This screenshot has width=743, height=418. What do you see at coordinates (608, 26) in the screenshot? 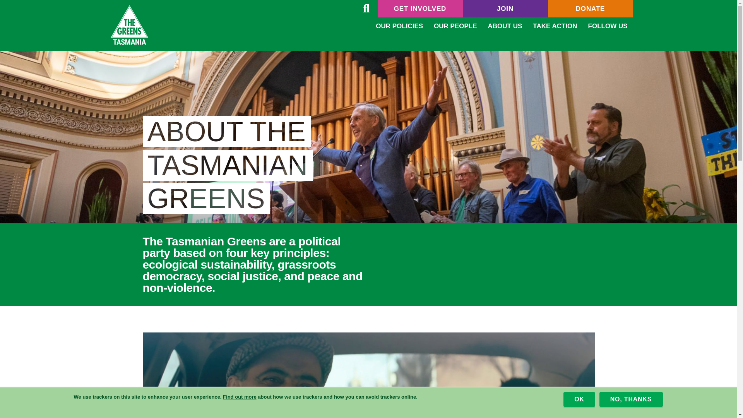
I see `FOLLOW US` at bounding box center [608, 26].